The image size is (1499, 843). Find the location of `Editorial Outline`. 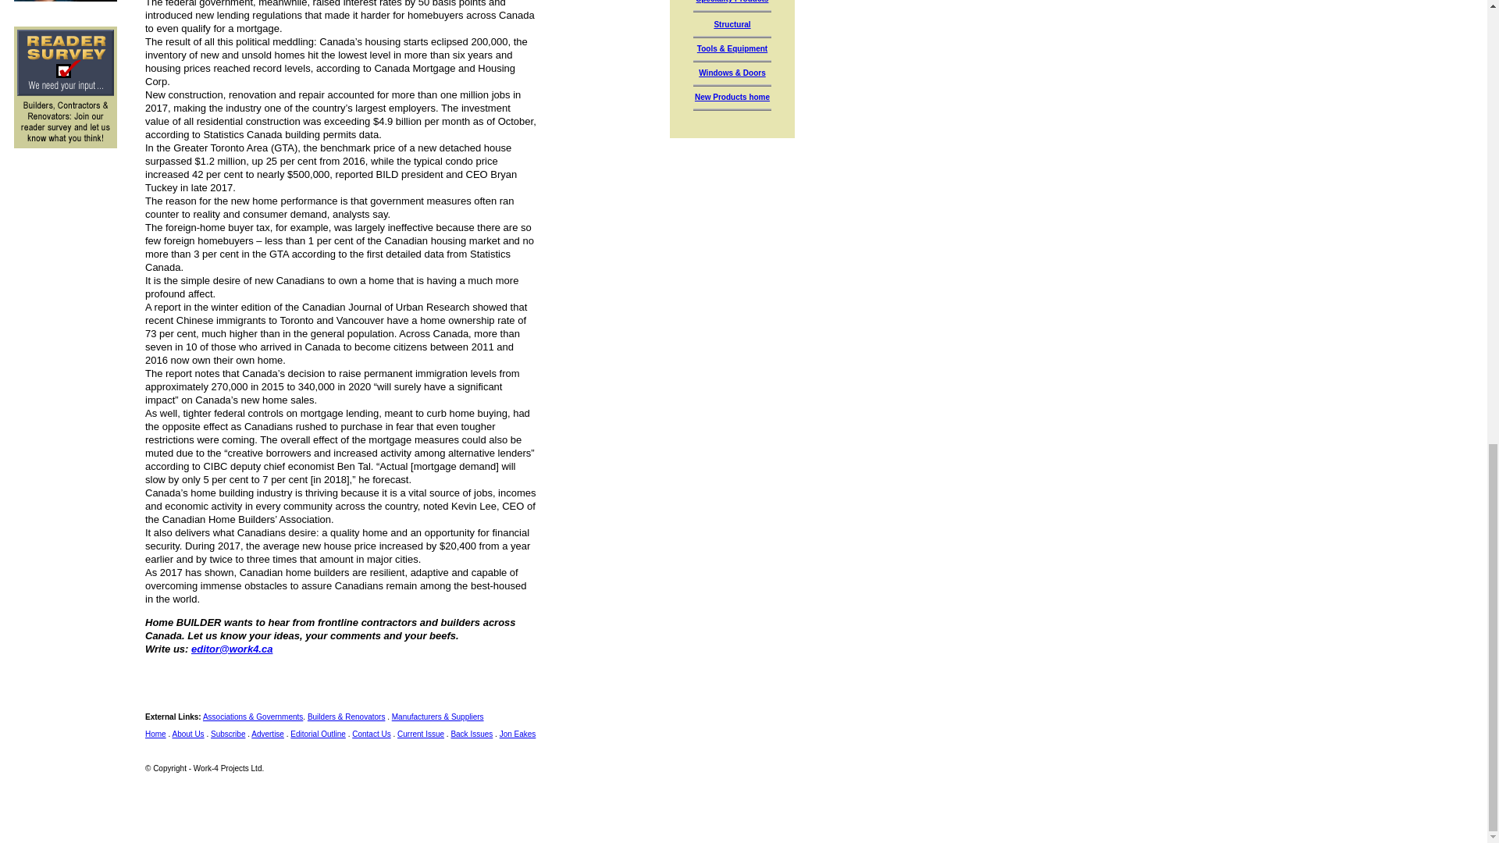

Editorial Outline is located at coordinates (319, 734).